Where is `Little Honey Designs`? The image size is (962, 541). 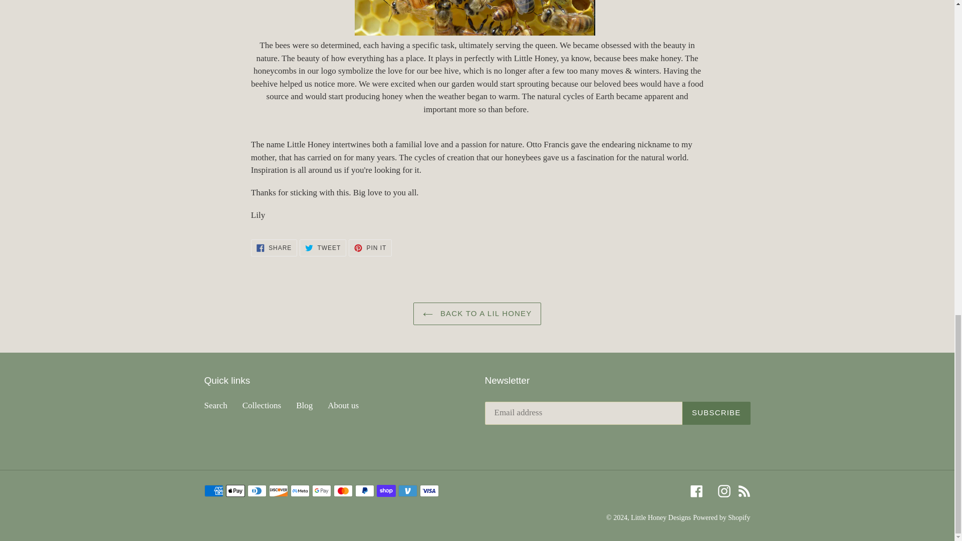
Little Honey Designs is located at coordinates (660, 517).